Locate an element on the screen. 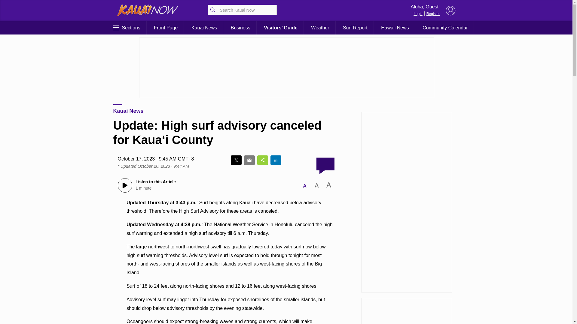 This screenshot has width=577, height=324. Register is located at coordinates (433, 13).